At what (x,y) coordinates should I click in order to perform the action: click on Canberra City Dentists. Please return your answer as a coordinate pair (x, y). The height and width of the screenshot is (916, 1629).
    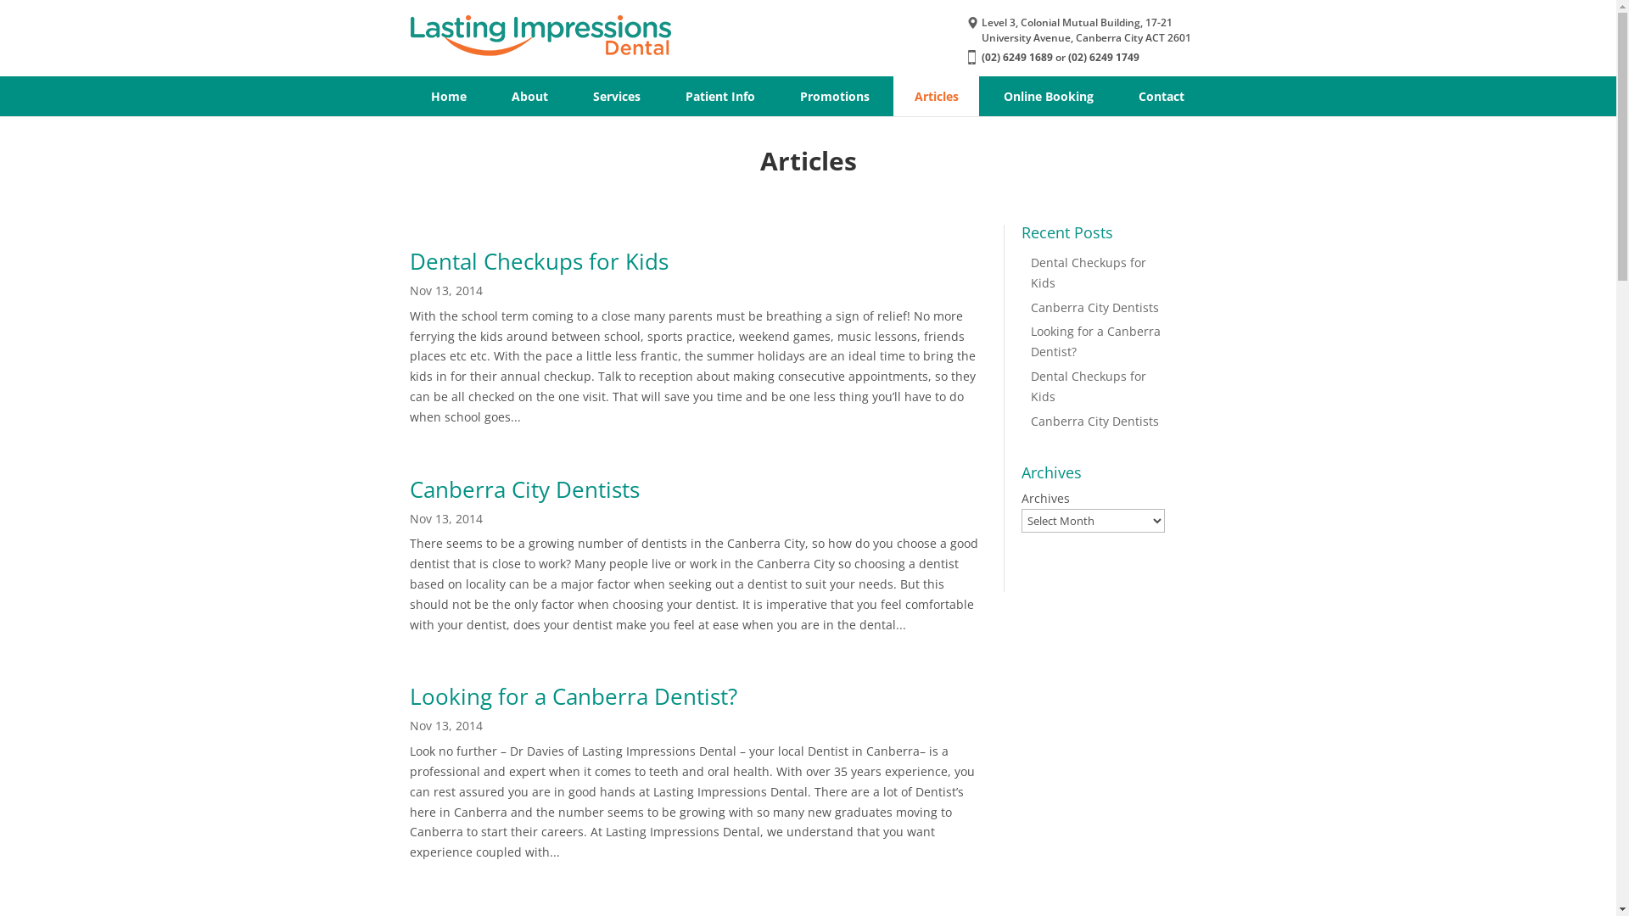
    Looking at the image, I should click on (524, 489).